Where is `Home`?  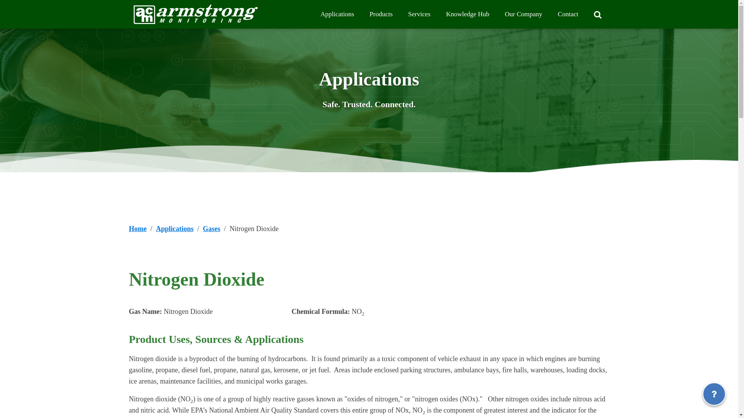 Home is located at coordinates (138, 228).